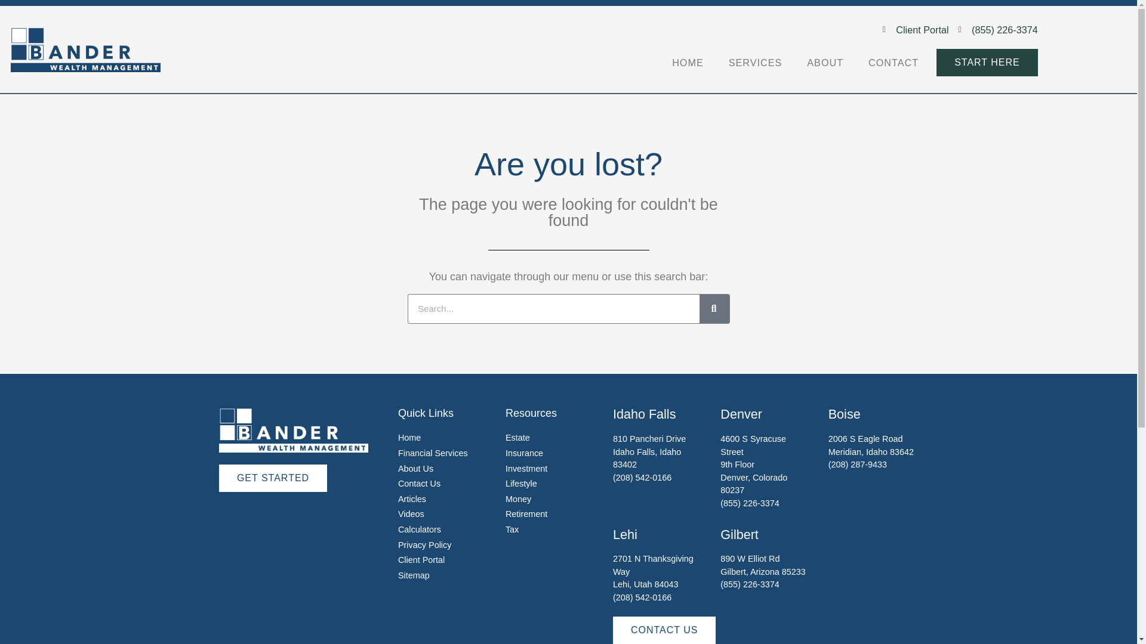 The image size is (1146, 644). What do you see at coordinates (526, 468) in the screenshot?
I see `Investment` at bounding box center [526, 468].